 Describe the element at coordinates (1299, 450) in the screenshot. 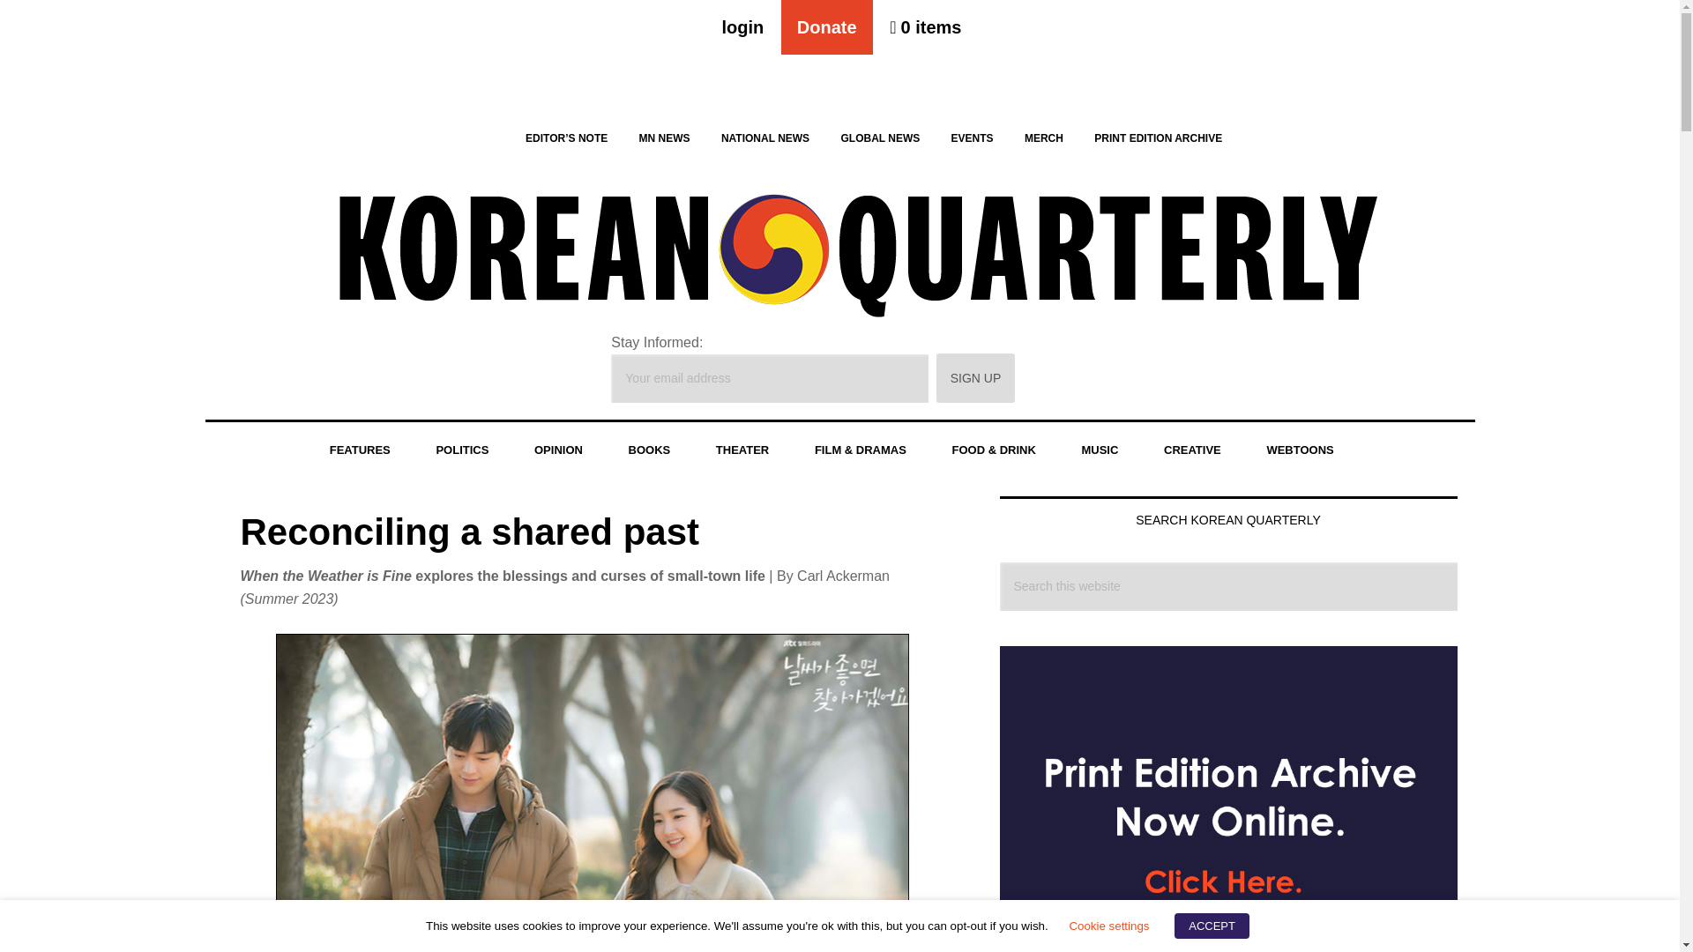

I see `WEBTOONS` at that location.